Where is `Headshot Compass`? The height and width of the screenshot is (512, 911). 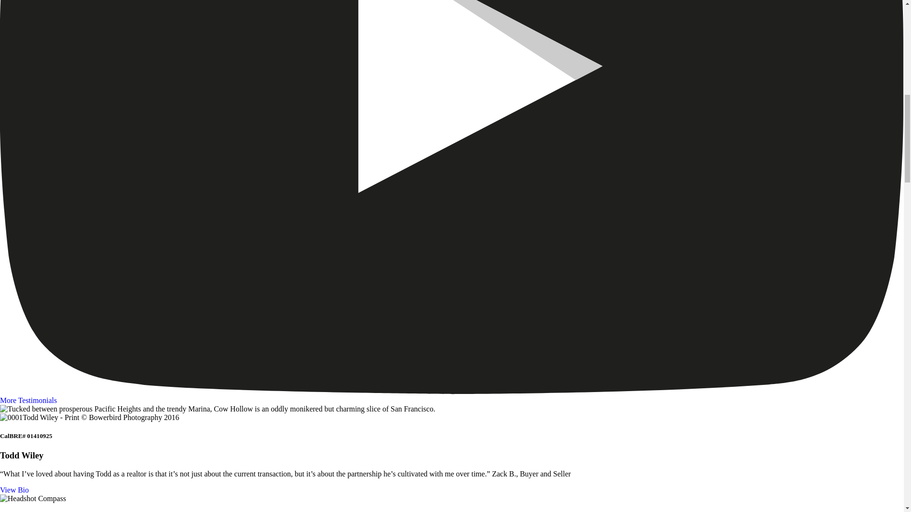
Headshot Compass is located at coordinates (33, 499).